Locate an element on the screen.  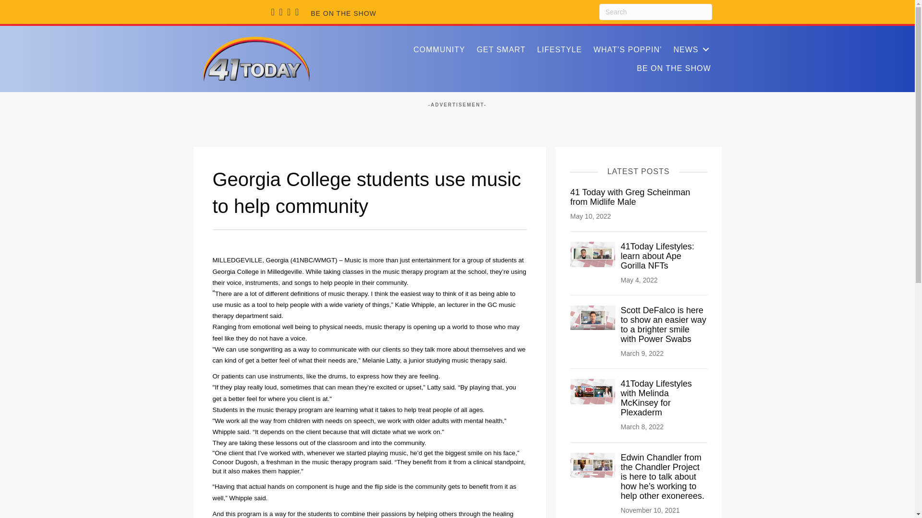
BE ON THE SHOW is located at coordinates (343, 13).